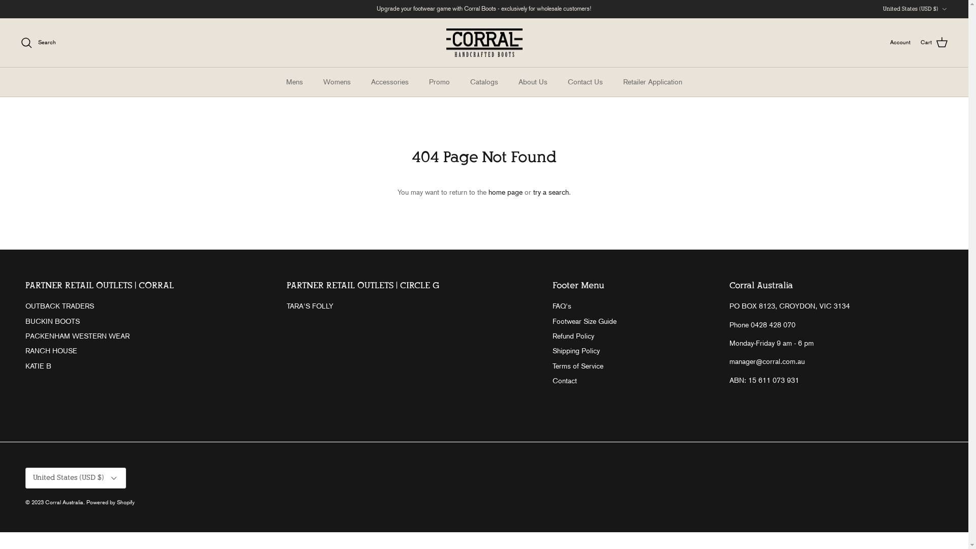  I want to click on United States (USD $)
Down, so click(76, 478).